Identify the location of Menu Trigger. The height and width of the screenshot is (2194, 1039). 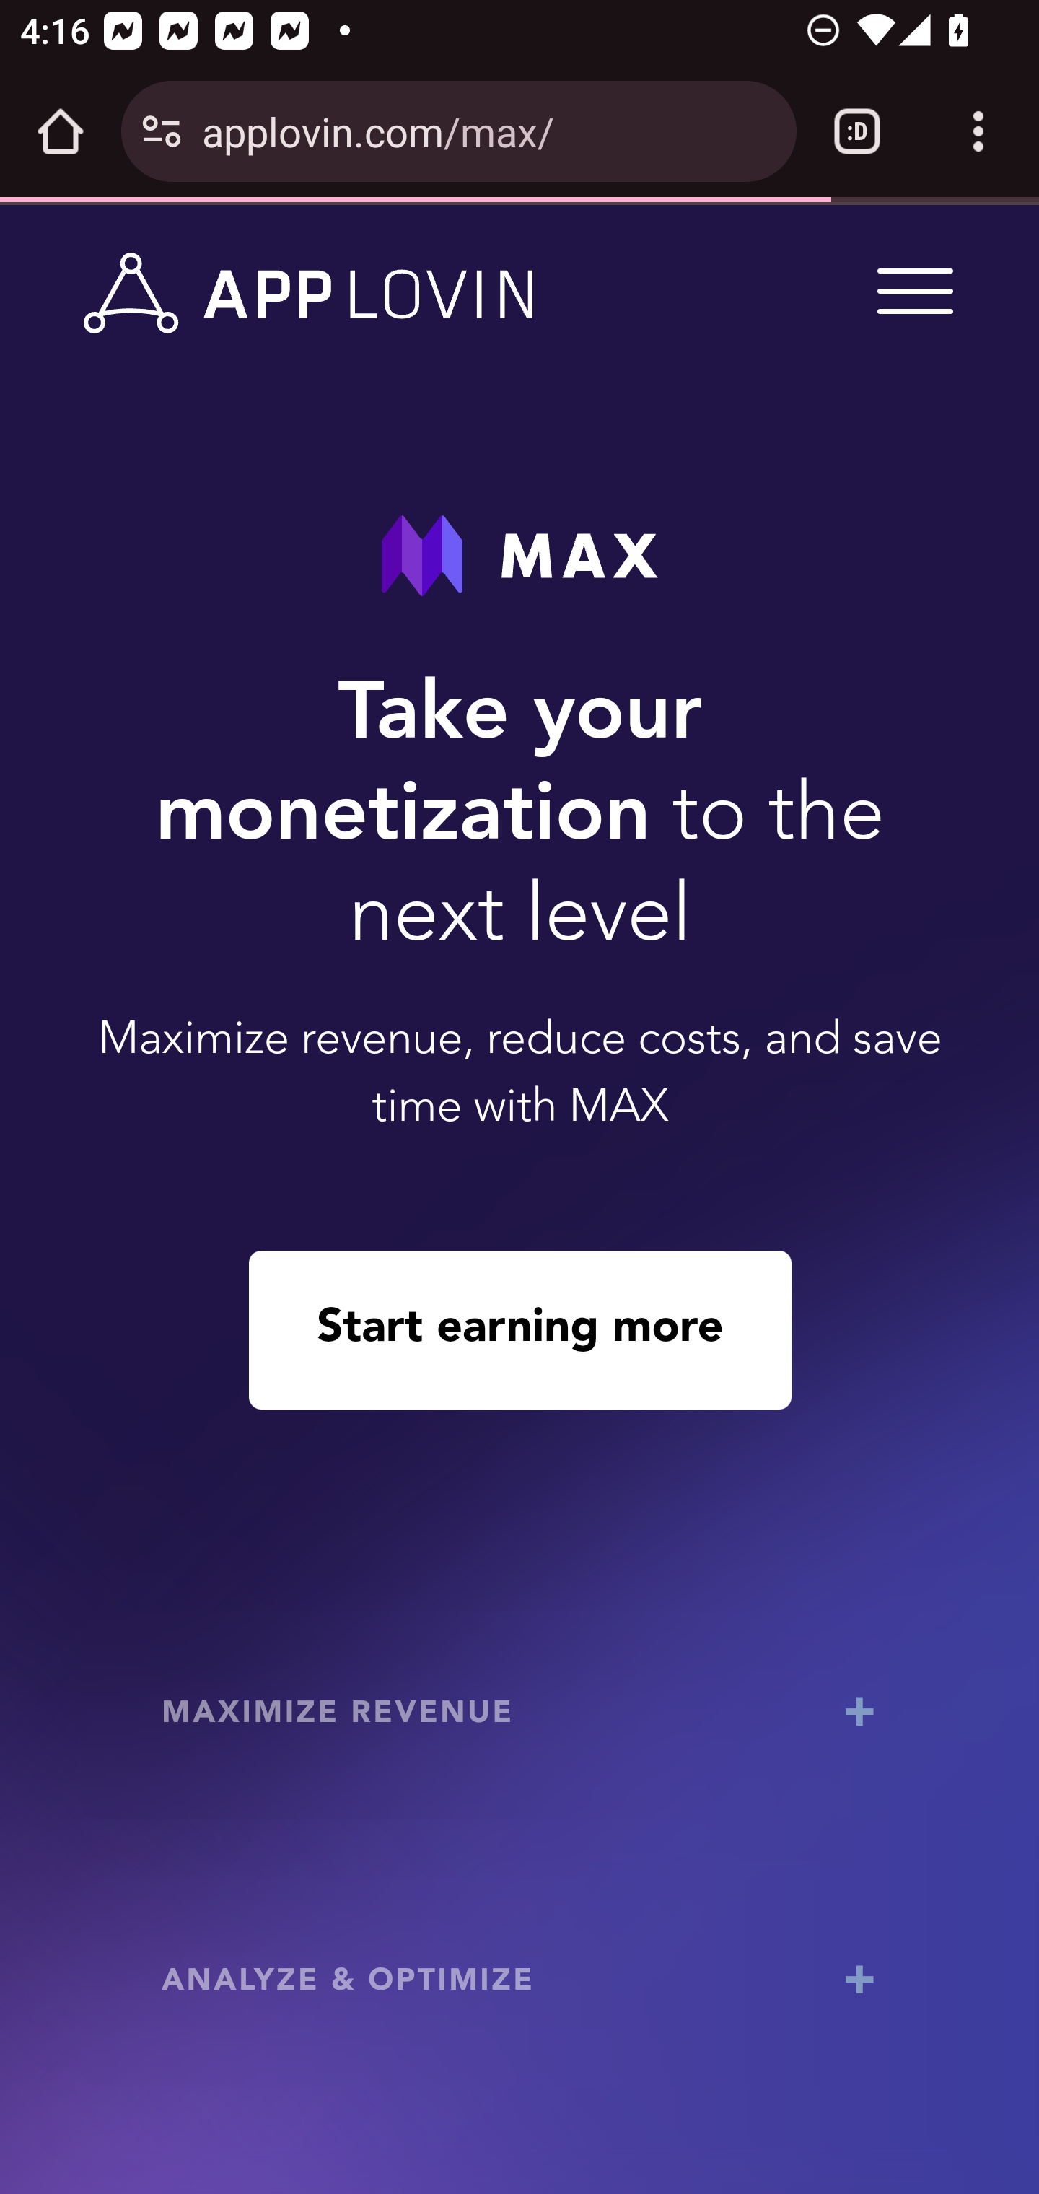
(910, 290).